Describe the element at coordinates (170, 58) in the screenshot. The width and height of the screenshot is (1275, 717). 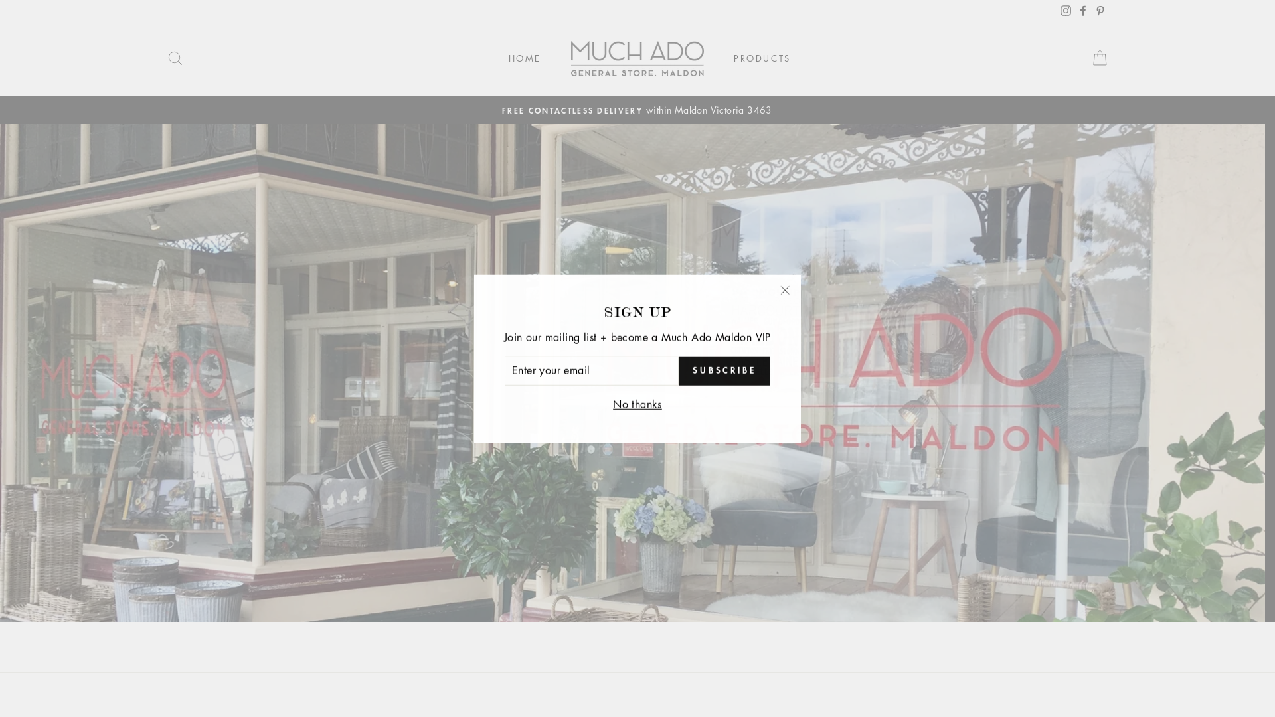
I see `SEARCH` at that location.